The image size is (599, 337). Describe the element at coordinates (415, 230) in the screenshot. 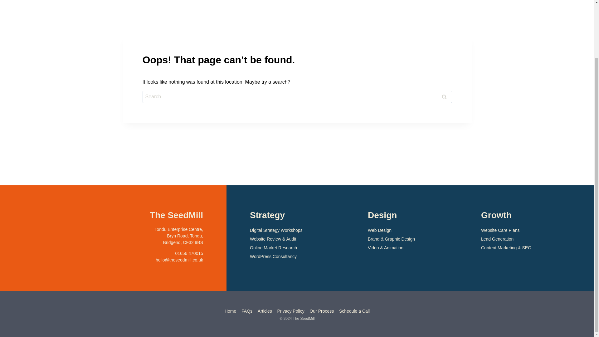

I see `Web Design` at that location.